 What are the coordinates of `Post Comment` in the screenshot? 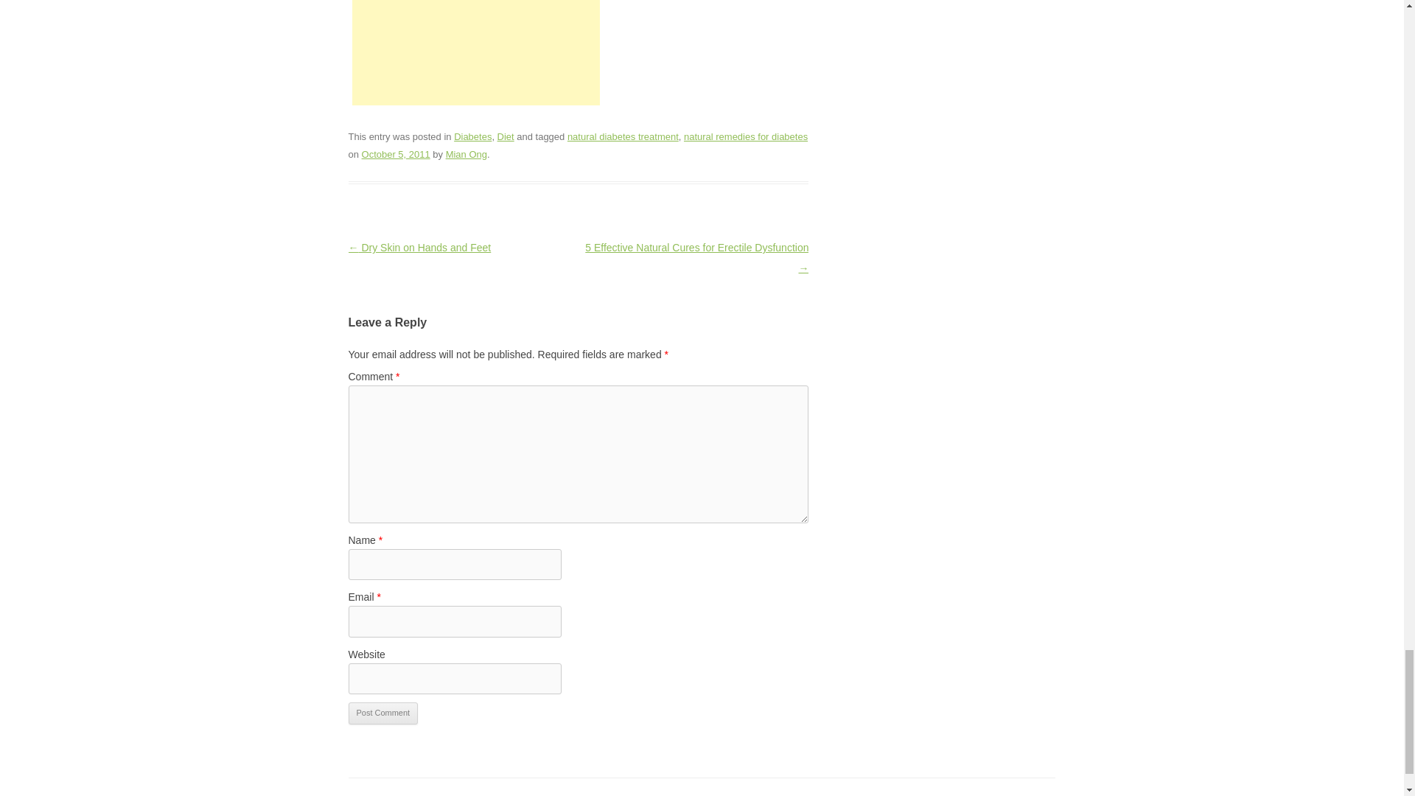 It's located at (382, 713).